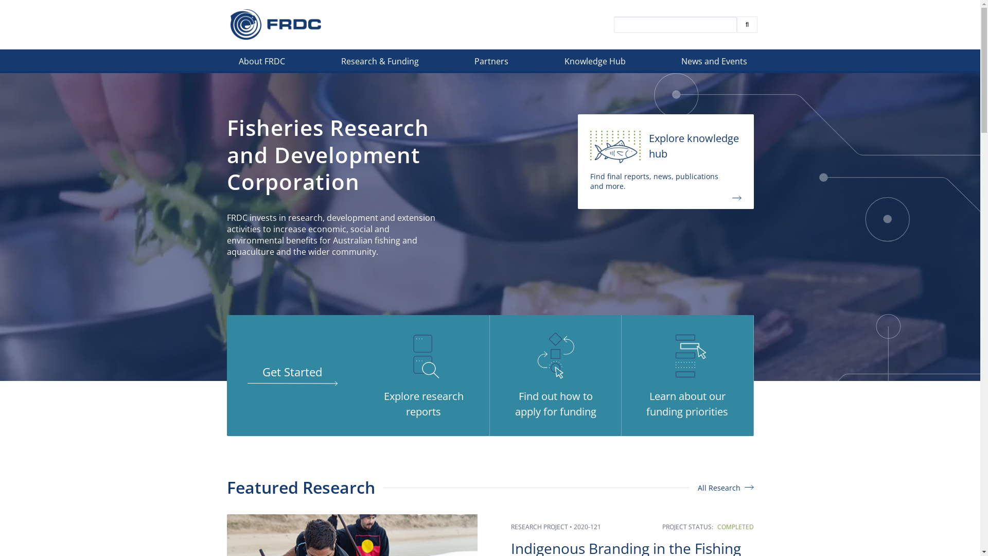 Image resolution: width=988 pixels, height=556 pixels. Describe the element at coordinates (687, 376) in the screenshot. I see `Learn about our funding priorities` at that location.